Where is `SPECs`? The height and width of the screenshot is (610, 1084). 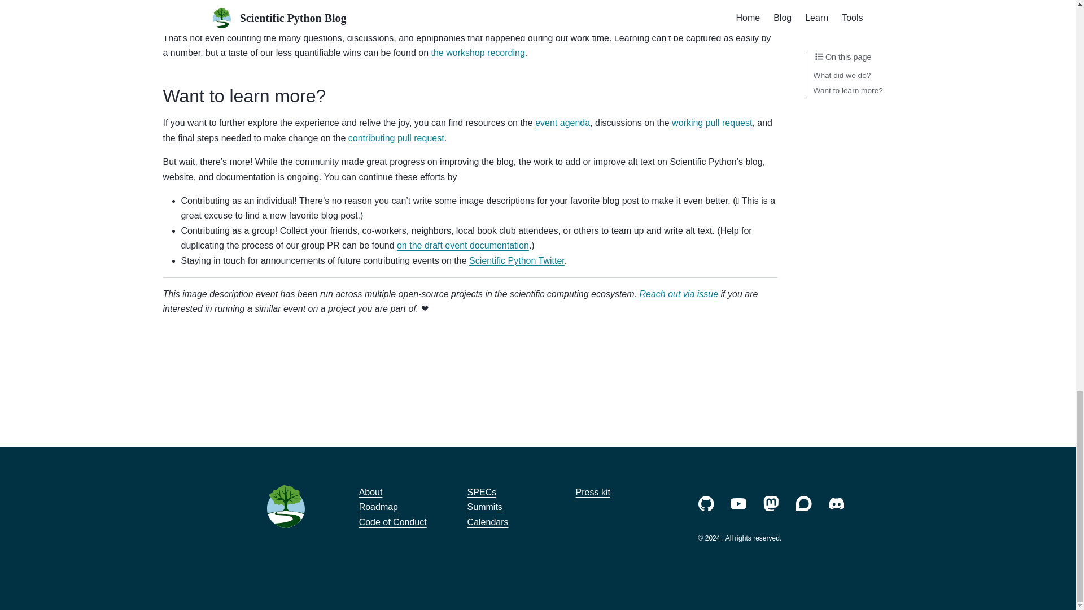 SPECs is located at coordinates (482, 492).